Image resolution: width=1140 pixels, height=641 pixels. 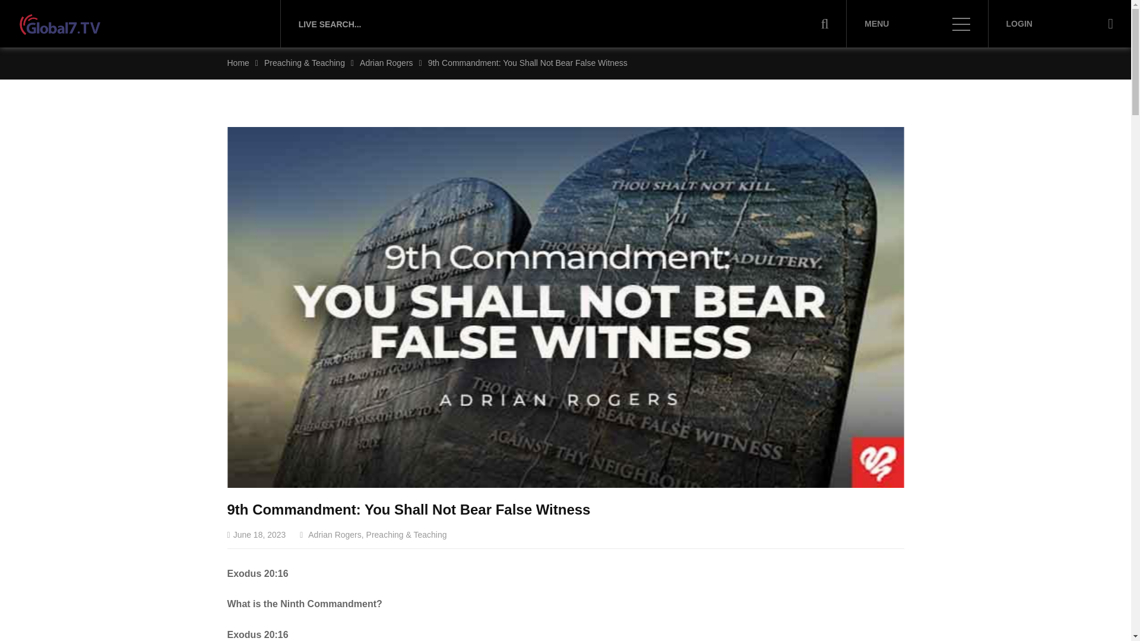 What do you see at coordinates (256, 535) in the screenshot?
I see `June 18, 2023` at bounding box center [256, 535].